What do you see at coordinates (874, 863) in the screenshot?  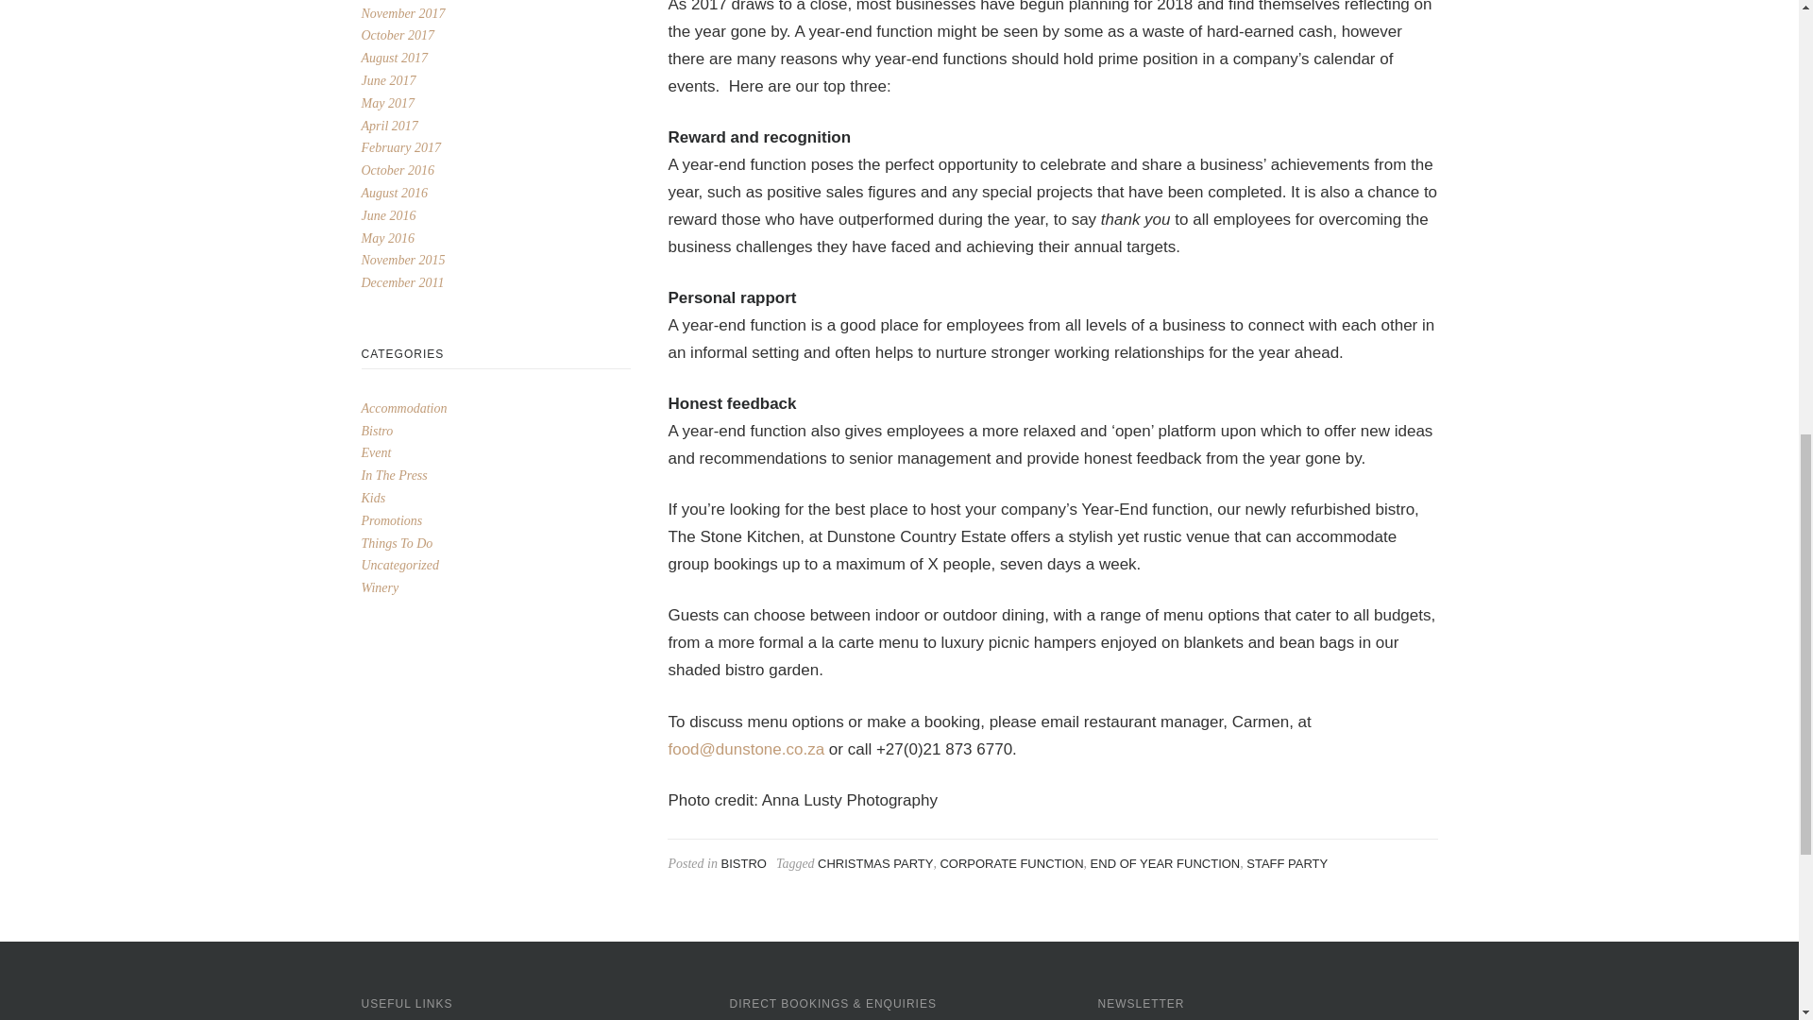 I see `CHRISTMAS PARTY` at bounding box center [874, 863].